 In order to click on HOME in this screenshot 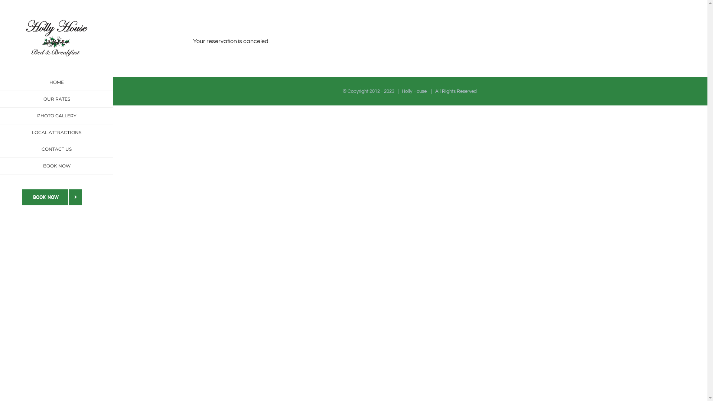, I will do `click(56, 82)`.